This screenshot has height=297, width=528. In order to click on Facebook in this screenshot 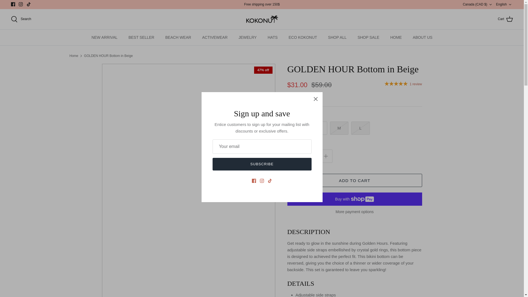, I will do `click(13, 4)`.